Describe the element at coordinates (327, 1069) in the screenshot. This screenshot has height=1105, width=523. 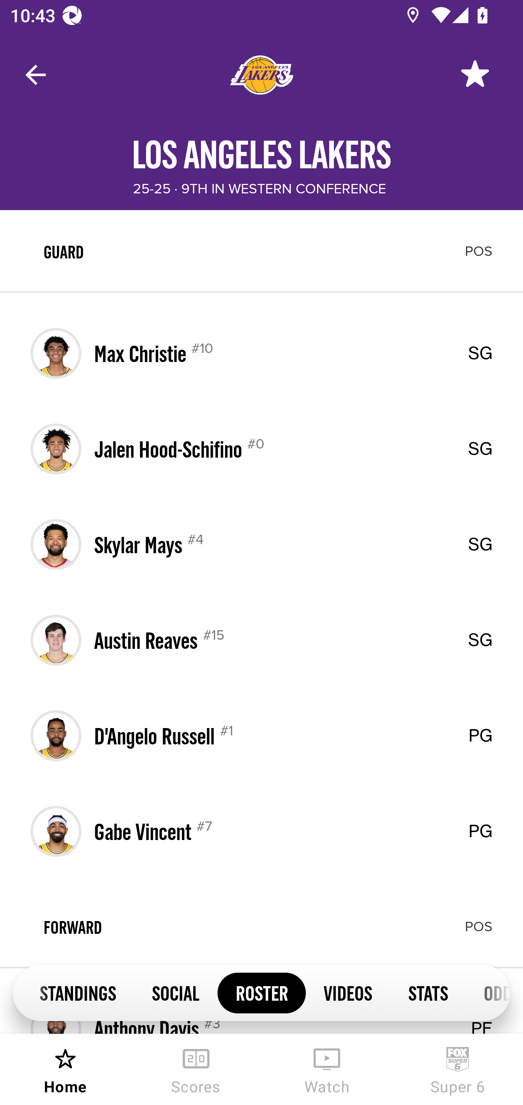
I see `Watch` at that location.